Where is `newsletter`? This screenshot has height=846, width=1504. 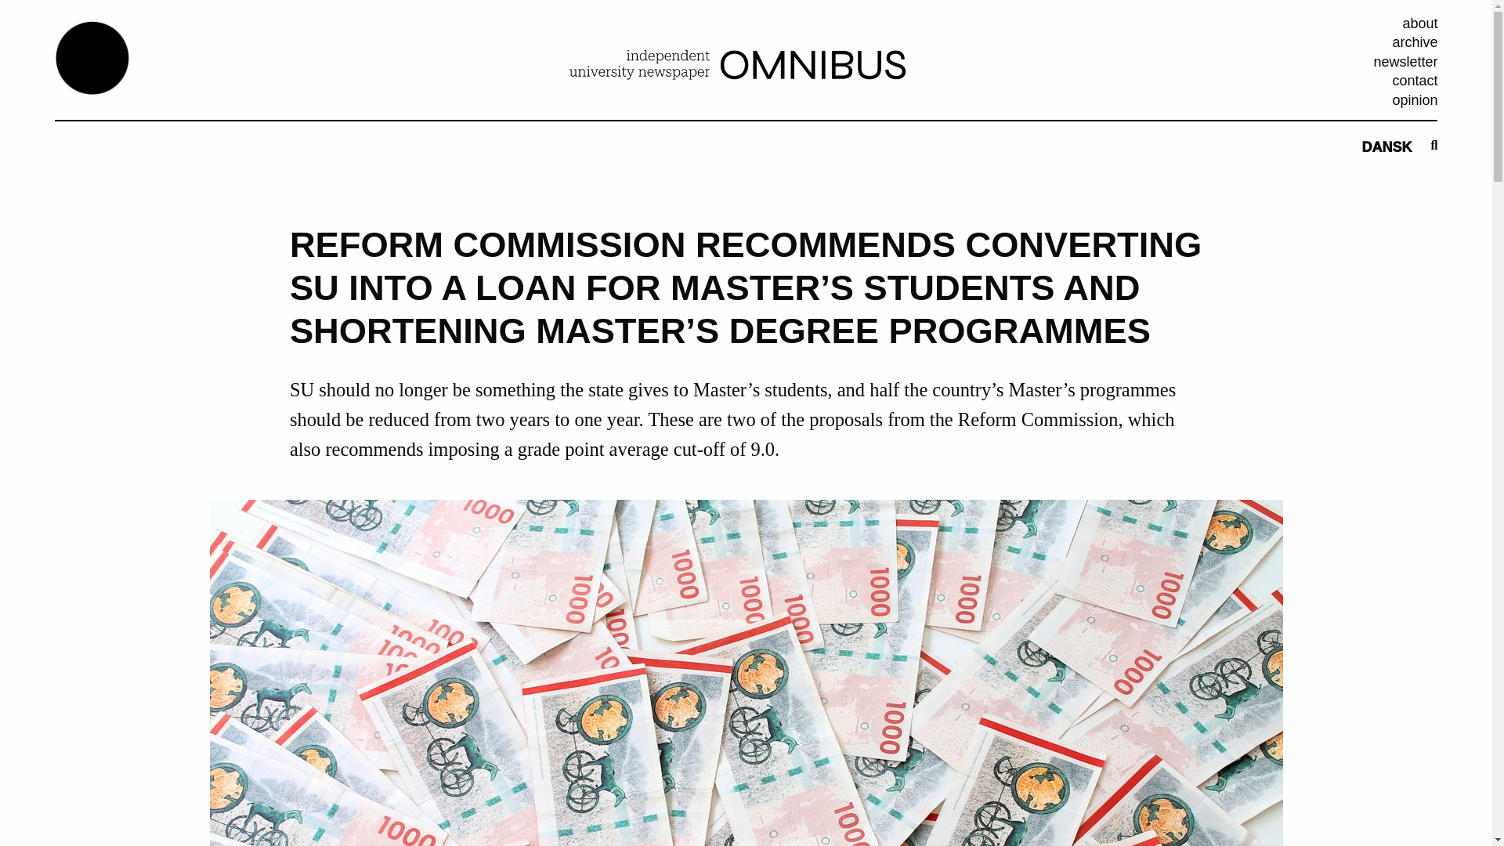
newsletter is located at coordinates (1405, 61).